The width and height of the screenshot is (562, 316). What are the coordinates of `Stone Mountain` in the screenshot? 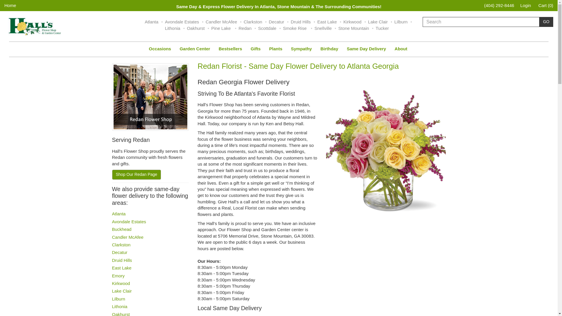 It's located at (354, 28).